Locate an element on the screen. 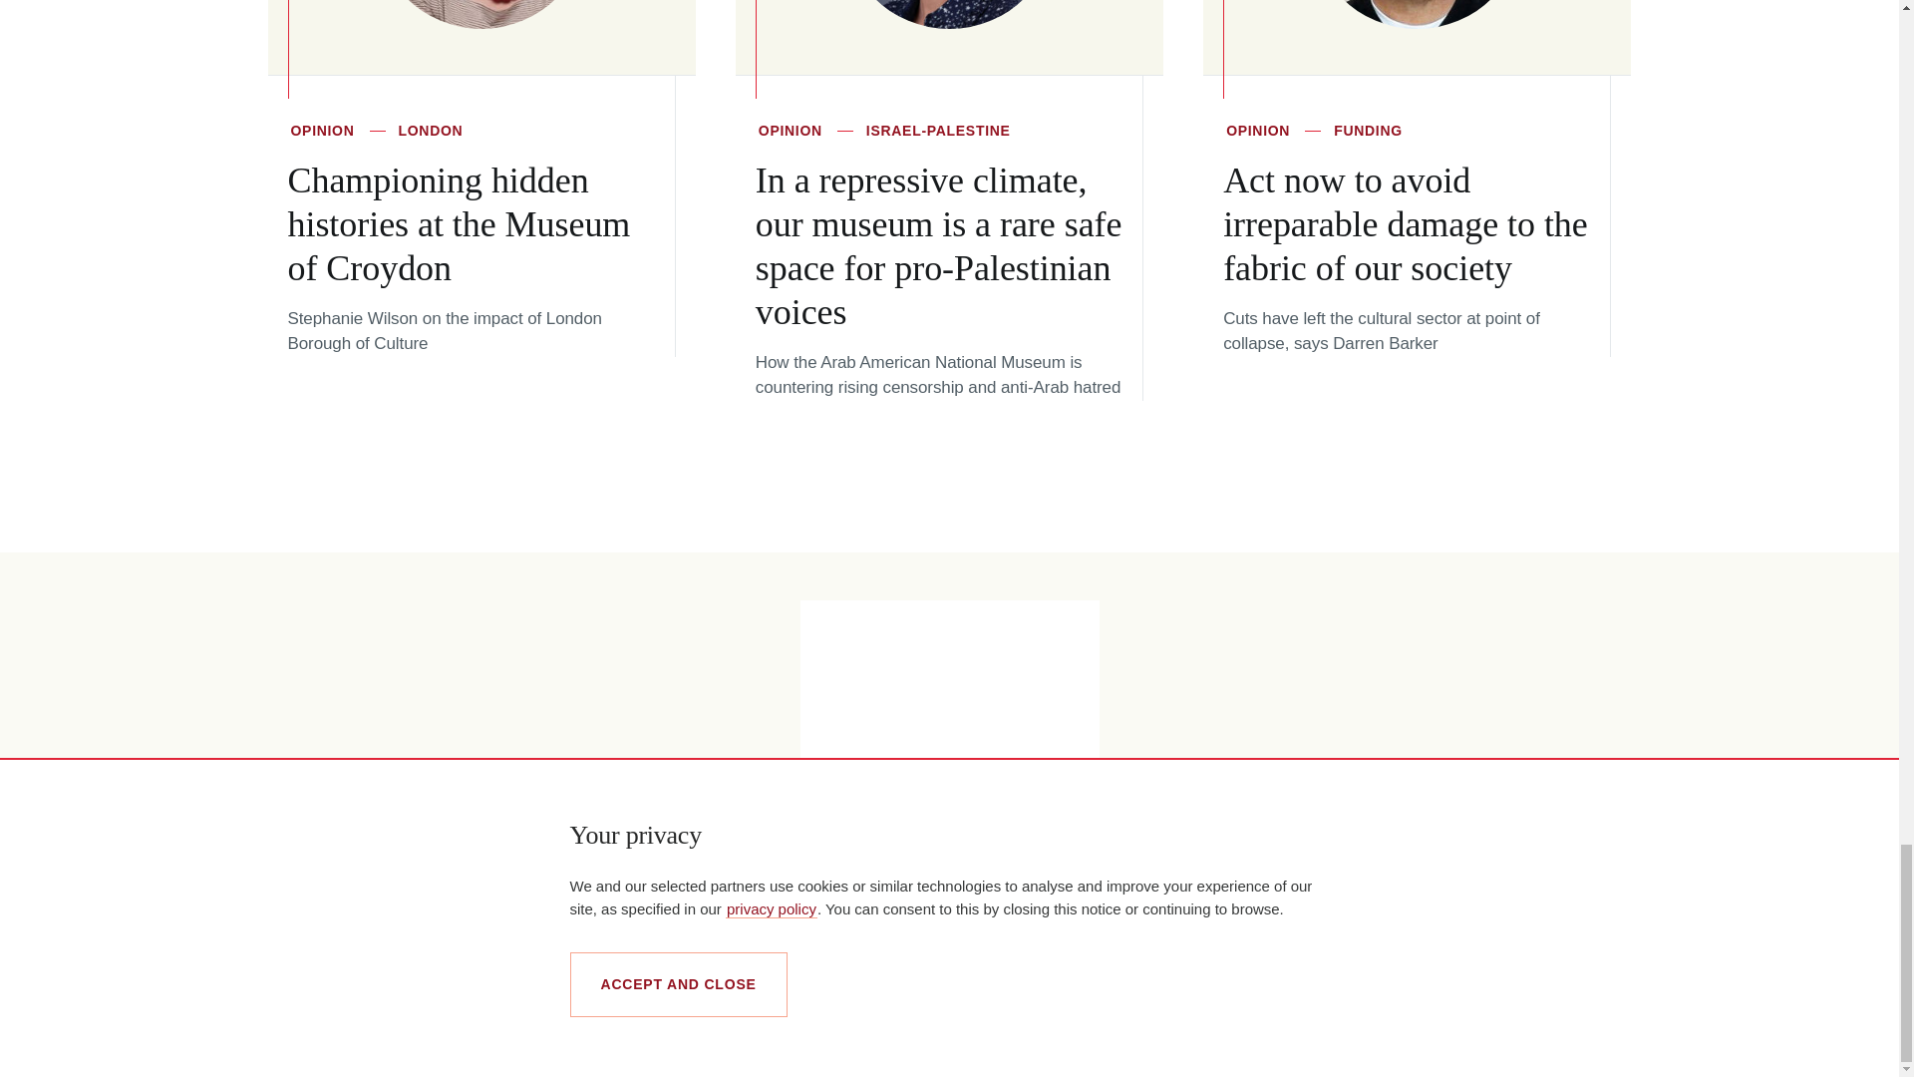 The width and height of the screenshot is (1914, 1077). Instagram is located at coordinates (1601, 1041).